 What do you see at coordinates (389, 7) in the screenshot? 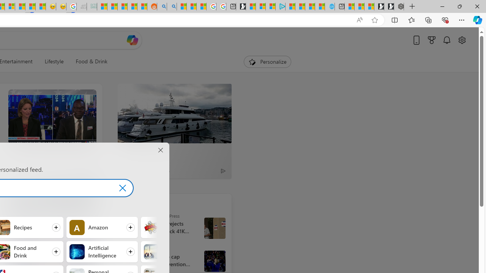
I see `Play Free Online Games | Games from Microsoft Start` at bounding box center [389, 7].